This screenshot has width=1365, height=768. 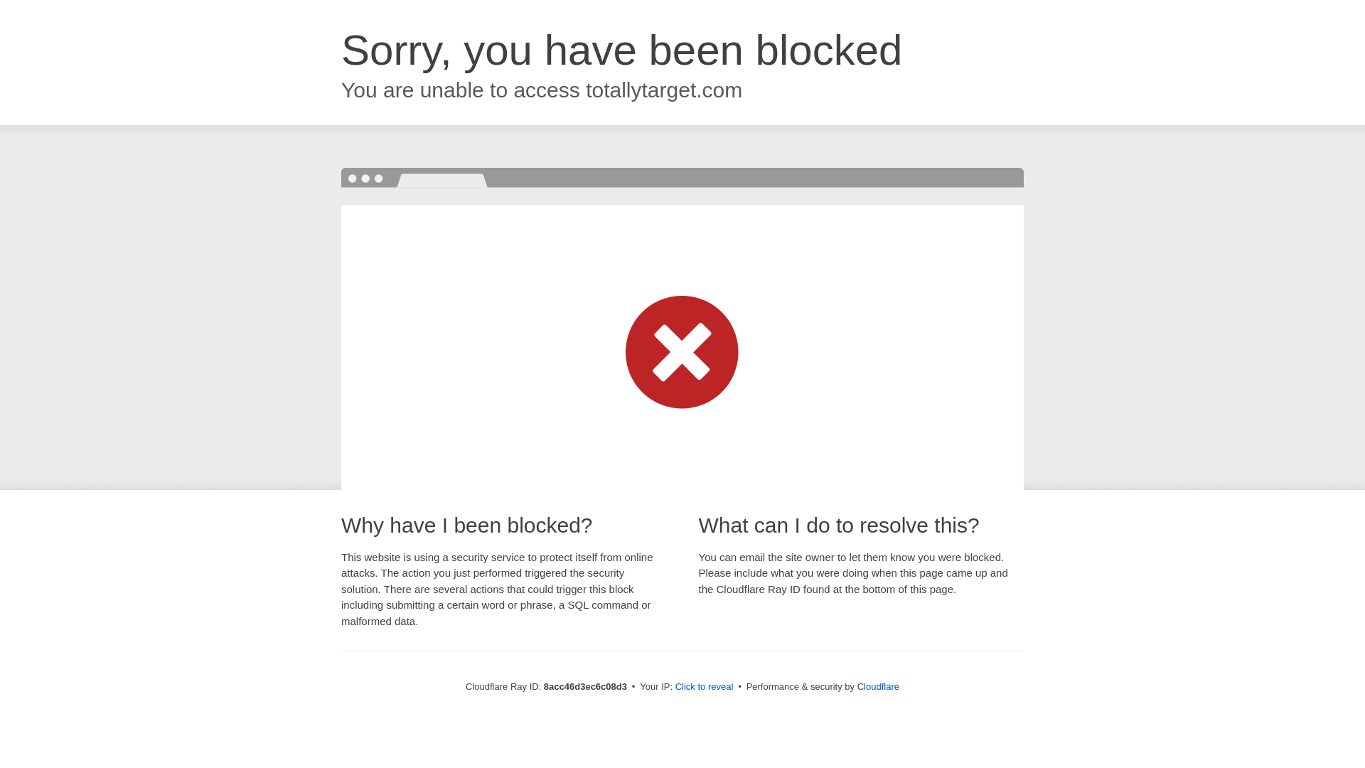 I want to click on Cloudflare, so click(x=878, y=686).